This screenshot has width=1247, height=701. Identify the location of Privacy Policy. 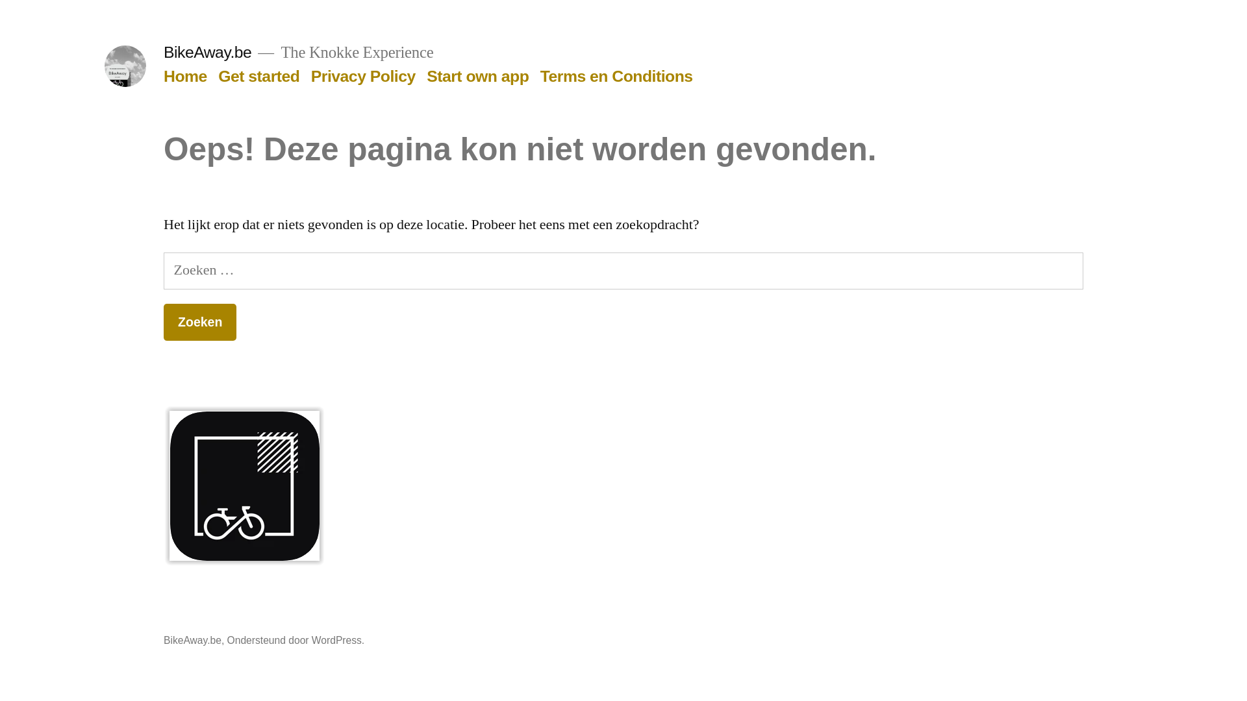
(364, 77).